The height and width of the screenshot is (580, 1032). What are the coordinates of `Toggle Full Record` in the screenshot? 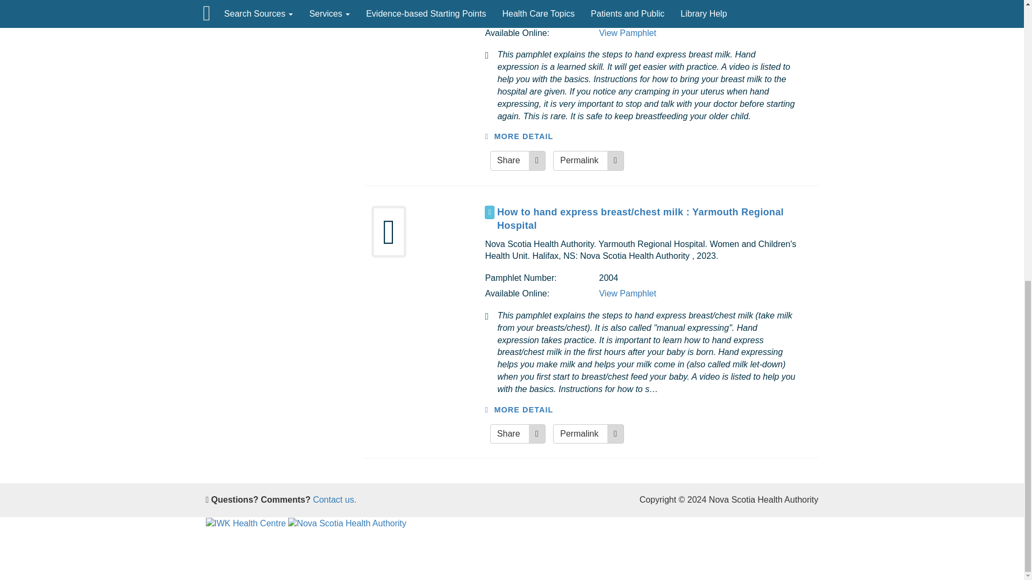 It's located at (654, 219).